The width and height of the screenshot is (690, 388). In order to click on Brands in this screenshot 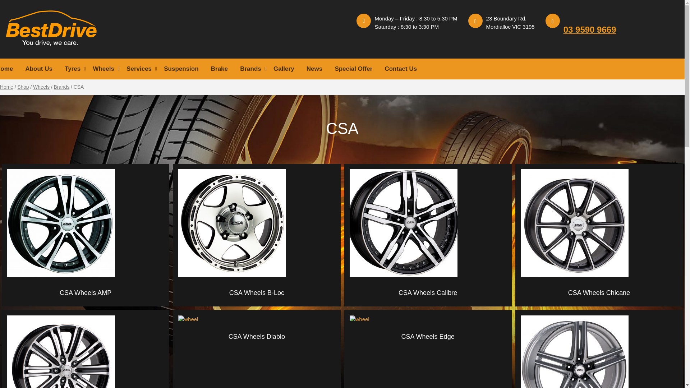, I will do `click(62, 87)`.